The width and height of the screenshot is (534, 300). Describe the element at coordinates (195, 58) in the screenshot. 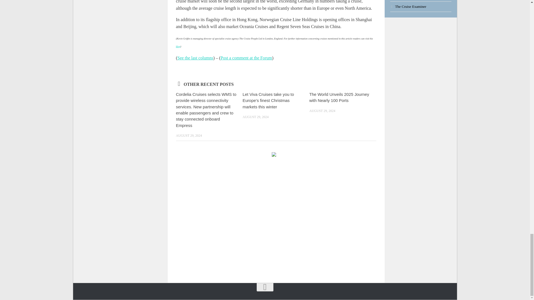

I see `See the last columns` at that location.